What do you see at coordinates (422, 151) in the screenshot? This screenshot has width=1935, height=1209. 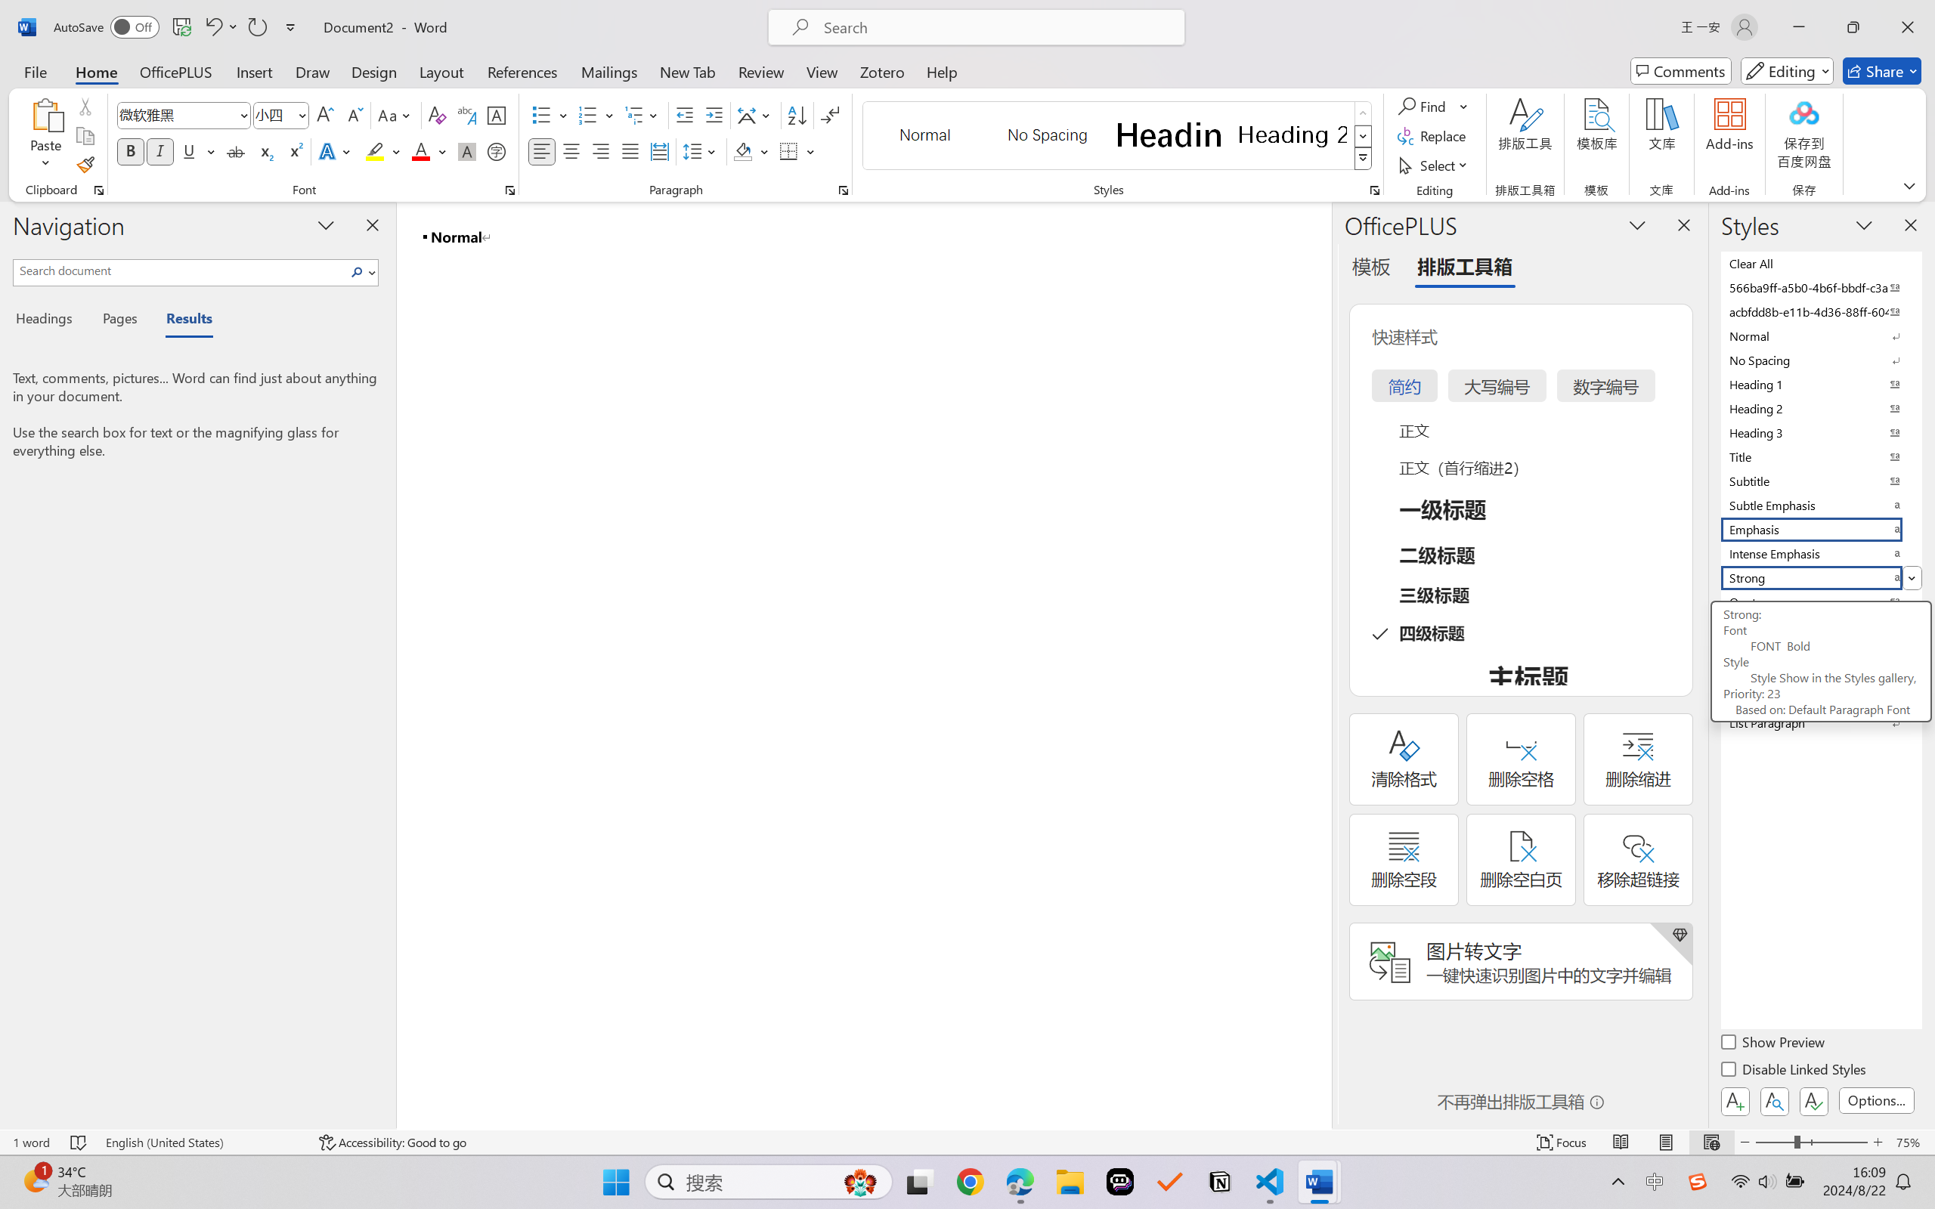 I see `Font Color Red` at bounding box center [422, 151].